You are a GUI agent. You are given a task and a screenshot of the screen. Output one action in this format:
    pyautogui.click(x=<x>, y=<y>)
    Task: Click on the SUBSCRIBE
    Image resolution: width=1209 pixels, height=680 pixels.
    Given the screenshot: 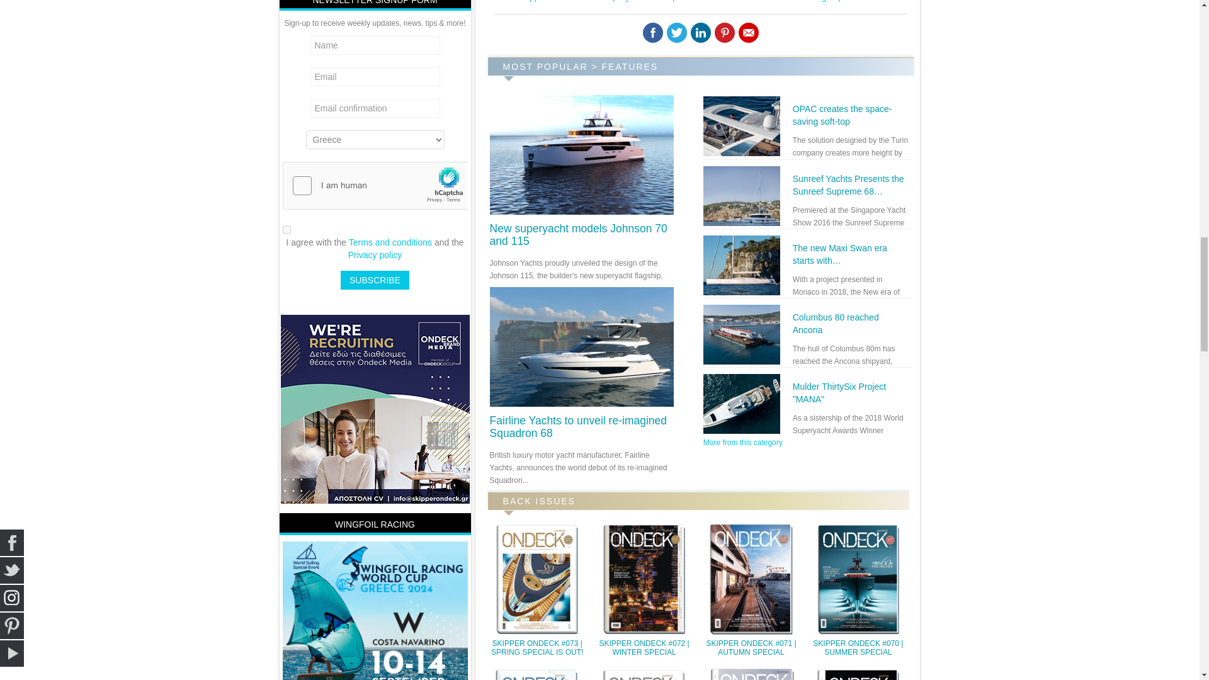 What is the action you would take?
    pyautogui.click(x=375, y=280)
    